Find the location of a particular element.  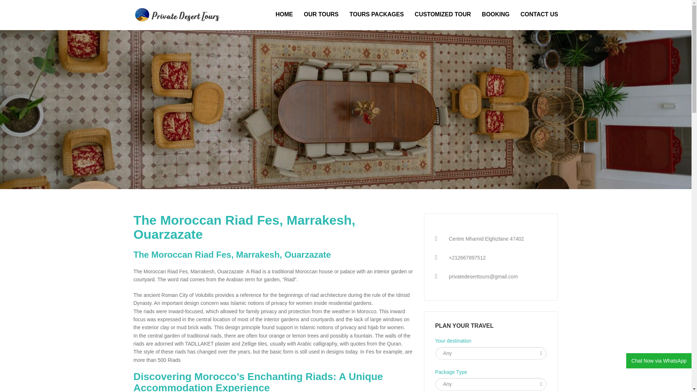

Private Morocco Tours Marrakech desert is located at coordinates (284, 15).